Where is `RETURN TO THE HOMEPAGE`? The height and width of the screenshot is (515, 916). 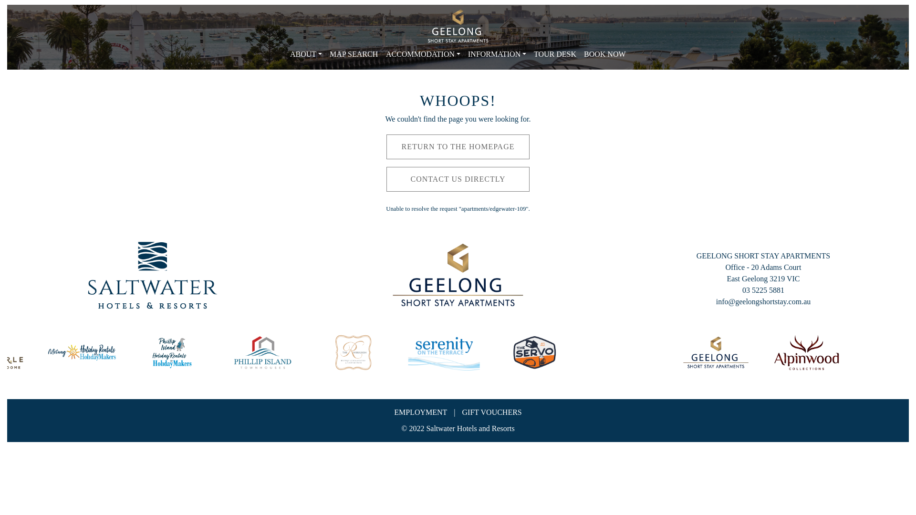 RETURN TO THE HOMEPAGE is located at coordinates (458, 147).